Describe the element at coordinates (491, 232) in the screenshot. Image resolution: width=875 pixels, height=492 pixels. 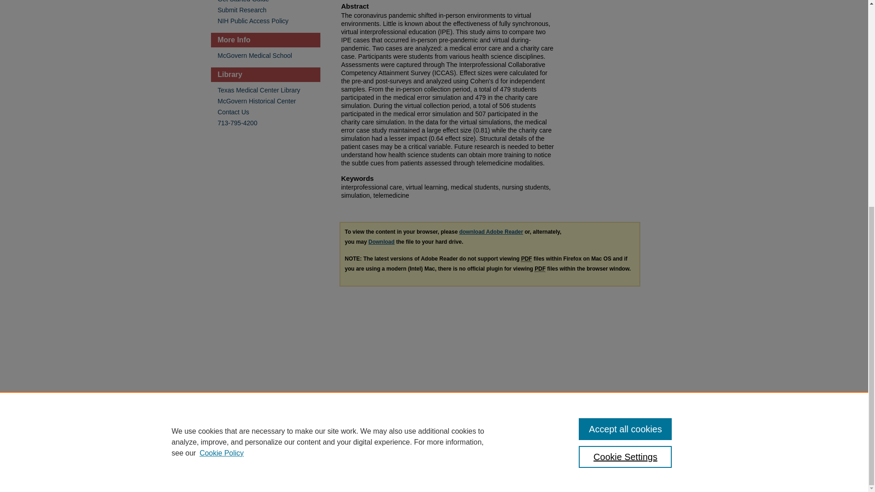
I see `download Adobe Reader` at that location.